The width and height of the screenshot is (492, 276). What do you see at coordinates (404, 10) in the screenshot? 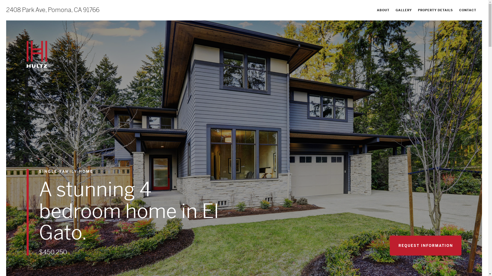
I see `GALLERY` at bounding box center [404, 10].